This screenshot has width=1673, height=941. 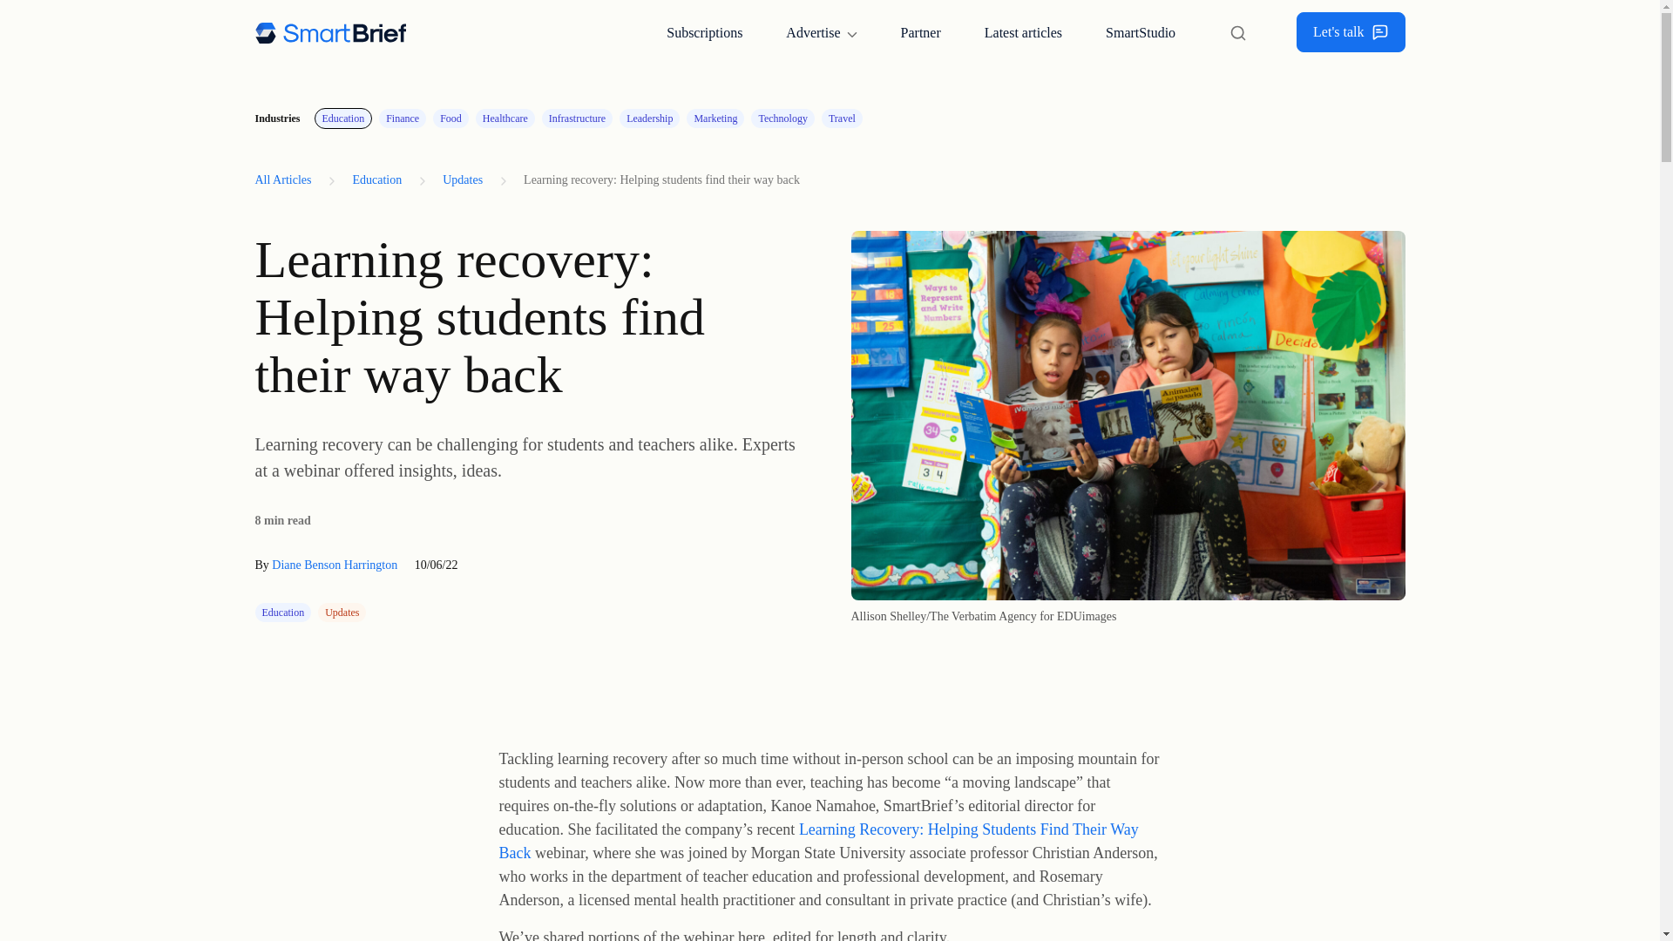 What do you see at coordinates (842, 118) in the screenshot?
I see `Travel` at bounding box center [842, 118].